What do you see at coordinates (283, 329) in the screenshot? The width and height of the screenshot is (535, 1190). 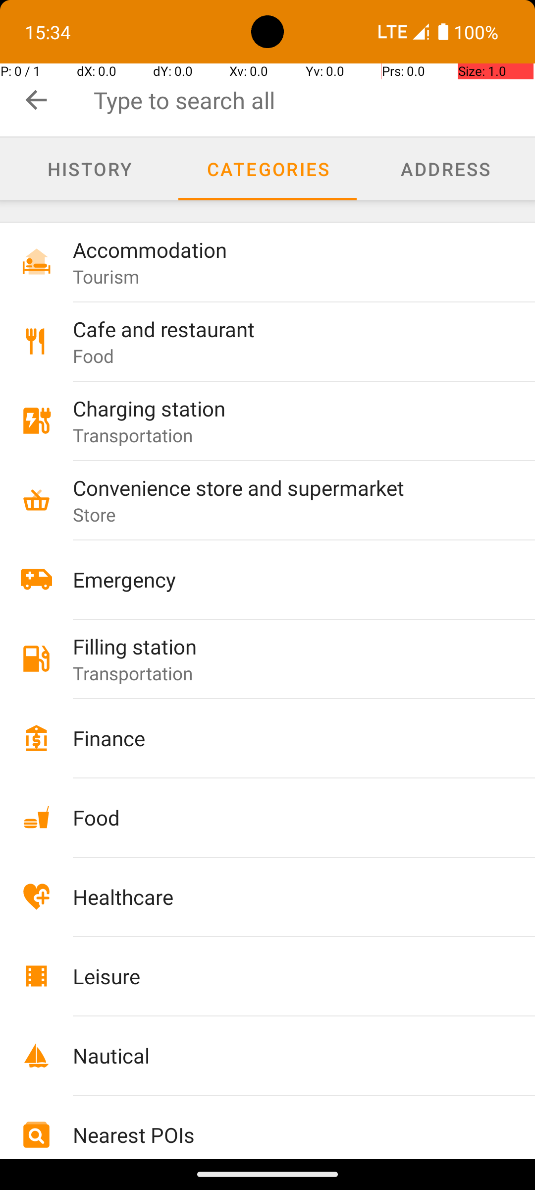 I see `Cafe and restaurant` at bounding box center [283, 329].